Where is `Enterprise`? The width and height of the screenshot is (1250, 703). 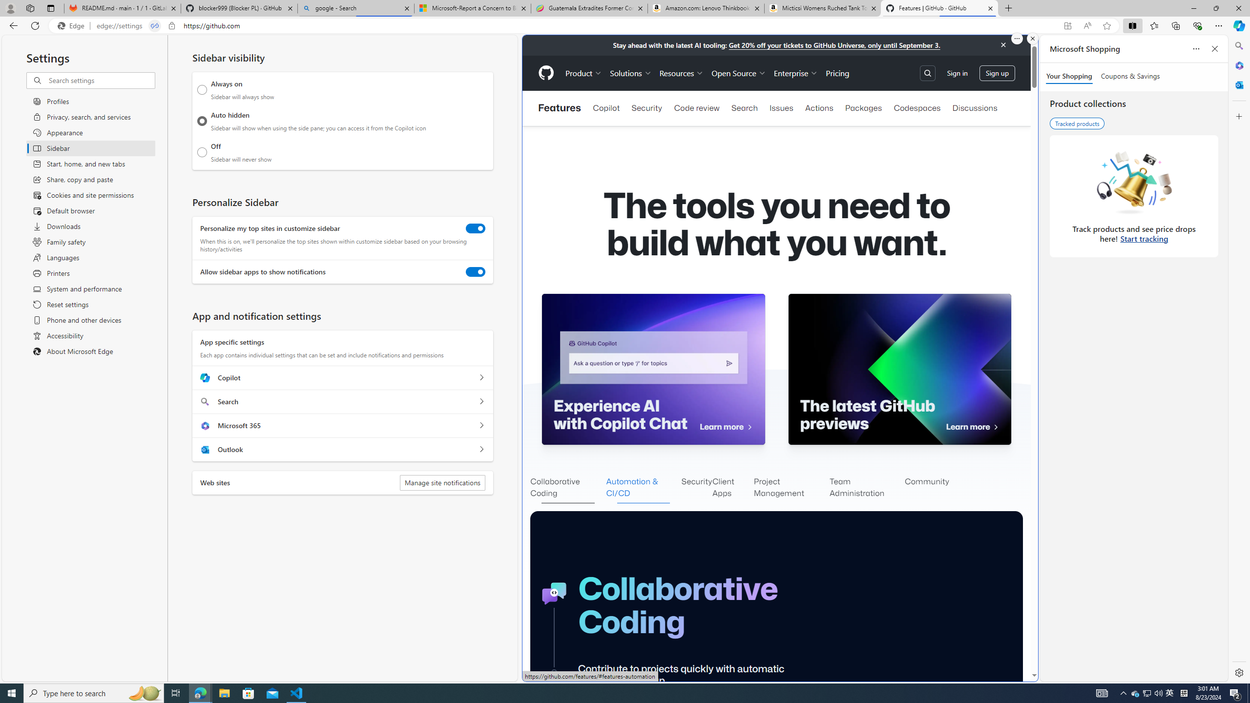
Enterprise is located at coordinates (796, 73).